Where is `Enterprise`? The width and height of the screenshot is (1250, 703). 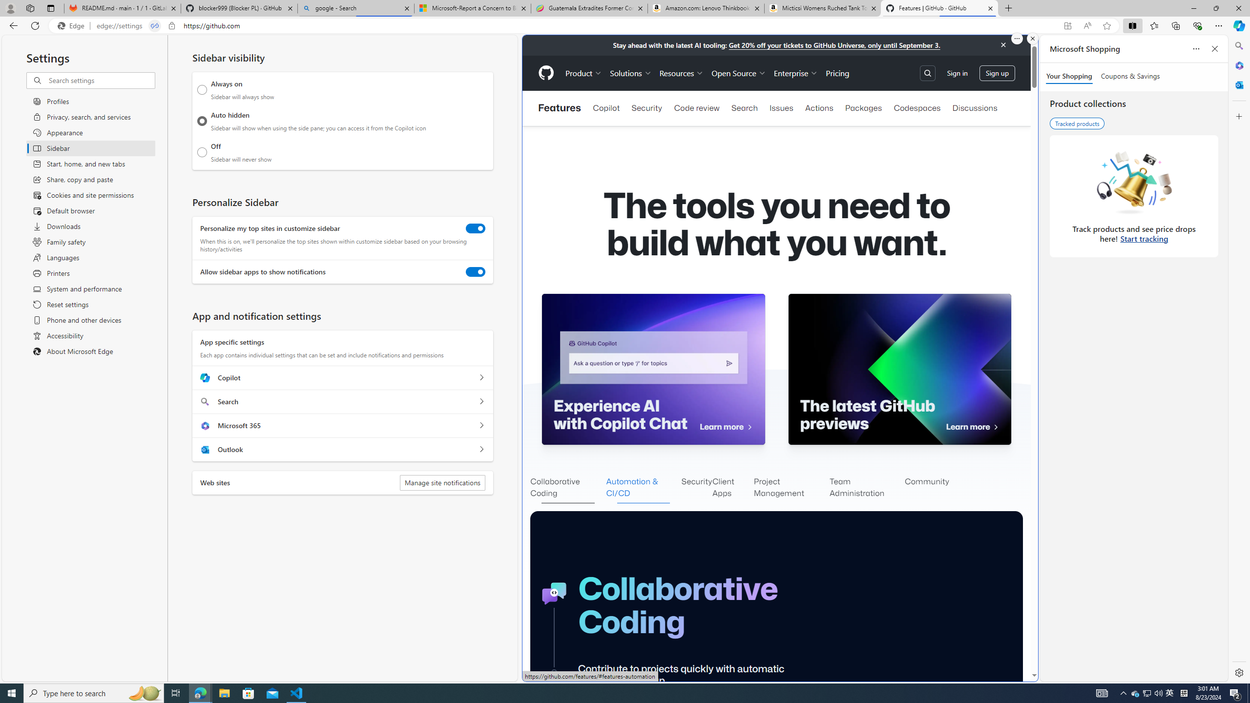
Enterprise is located at coordinates (796, 73).